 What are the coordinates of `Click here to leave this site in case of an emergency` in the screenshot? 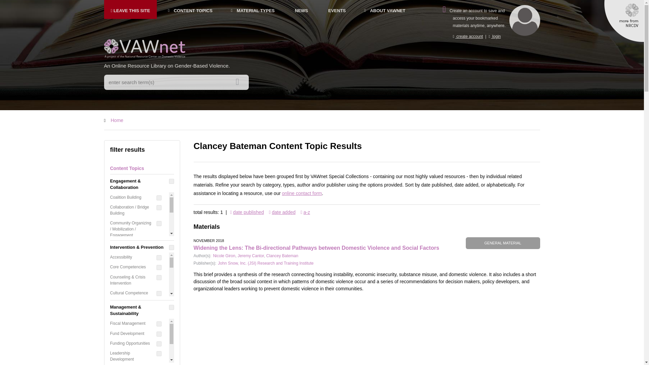 It's located at (130, 9).